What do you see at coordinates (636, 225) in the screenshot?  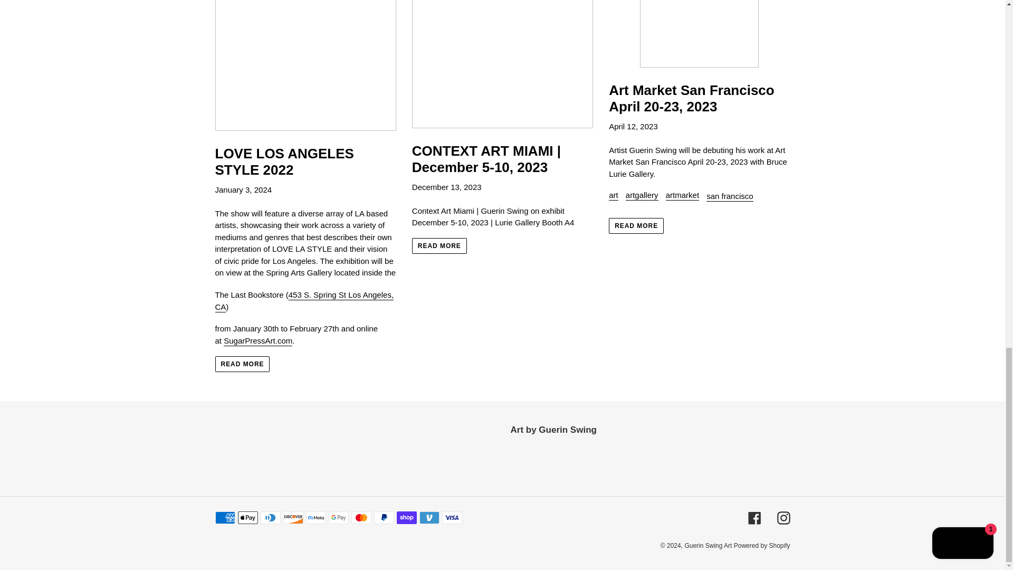 I see `READ MORE` at bounding box center [636, 225].